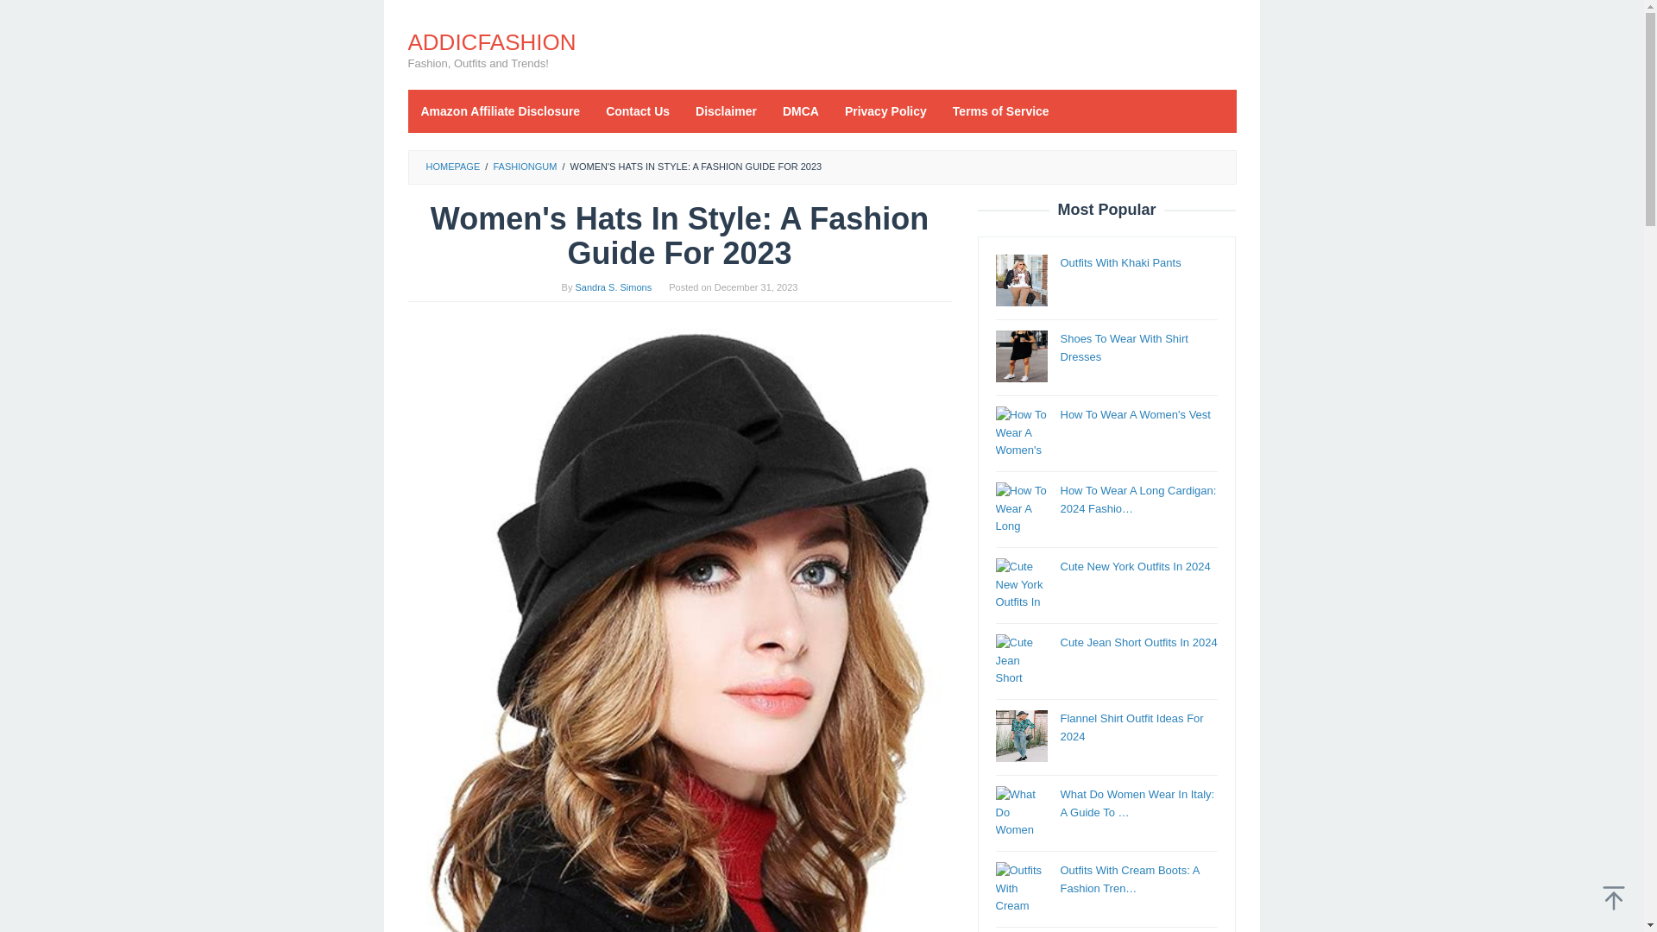  Describe the element at coordinates (614, 287) in the screenshot. I see `Permalink to: Sandra S. Simons` at that location.